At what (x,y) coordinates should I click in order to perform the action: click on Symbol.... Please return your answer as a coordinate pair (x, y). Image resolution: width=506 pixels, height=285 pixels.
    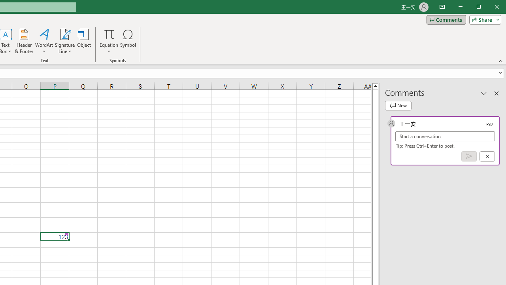
    Looking at the image, I should click on (128, 41).